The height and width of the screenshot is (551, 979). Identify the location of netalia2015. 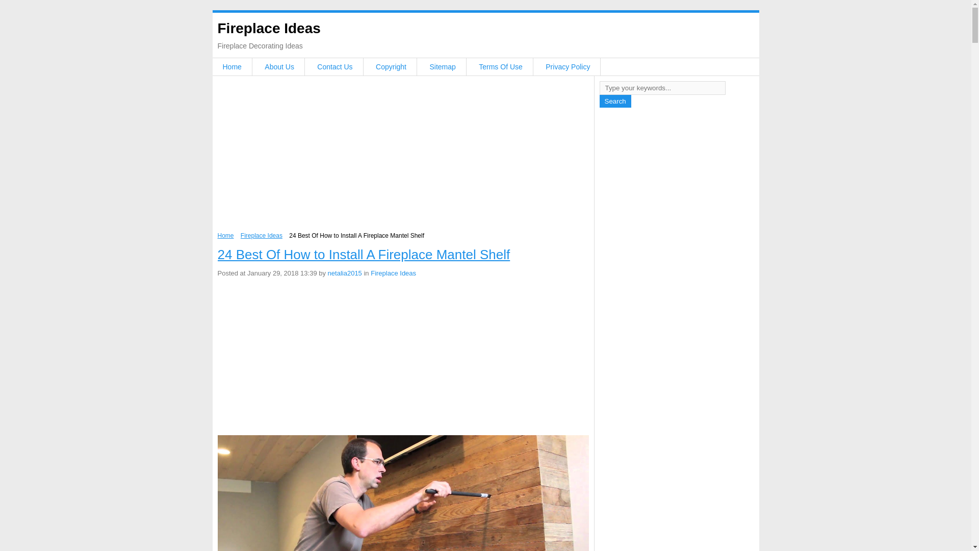
(345, 273).